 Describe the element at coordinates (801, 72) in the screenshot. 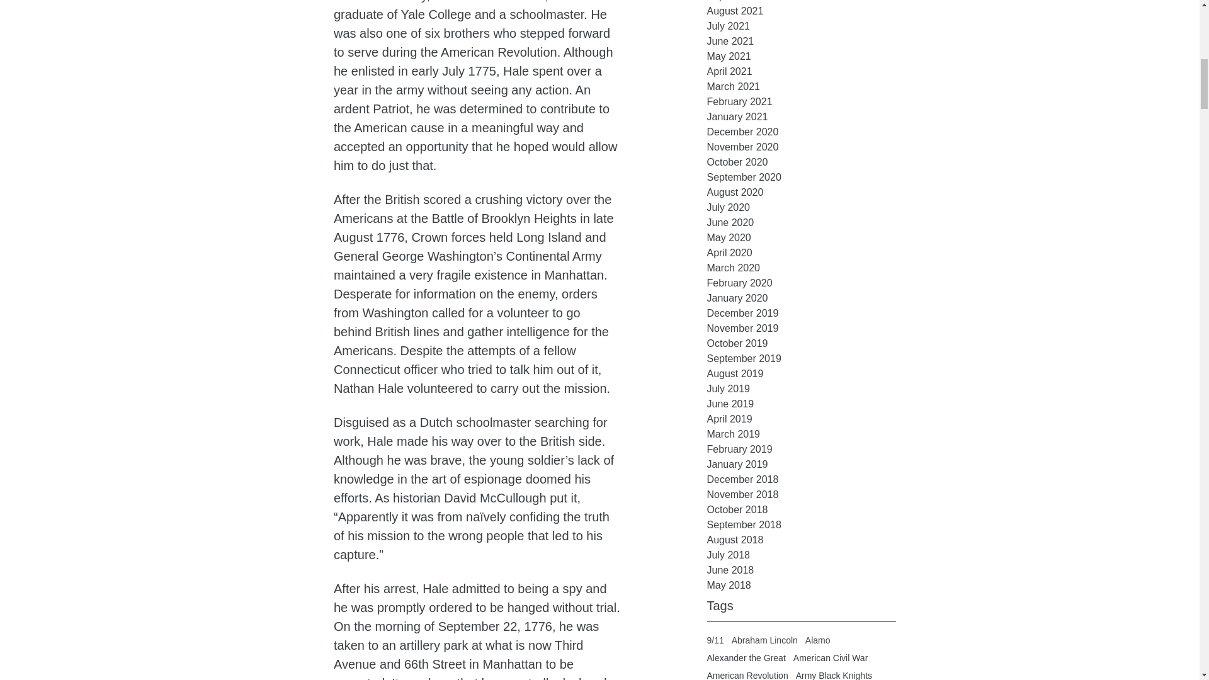

I see `April 2021` at that location.